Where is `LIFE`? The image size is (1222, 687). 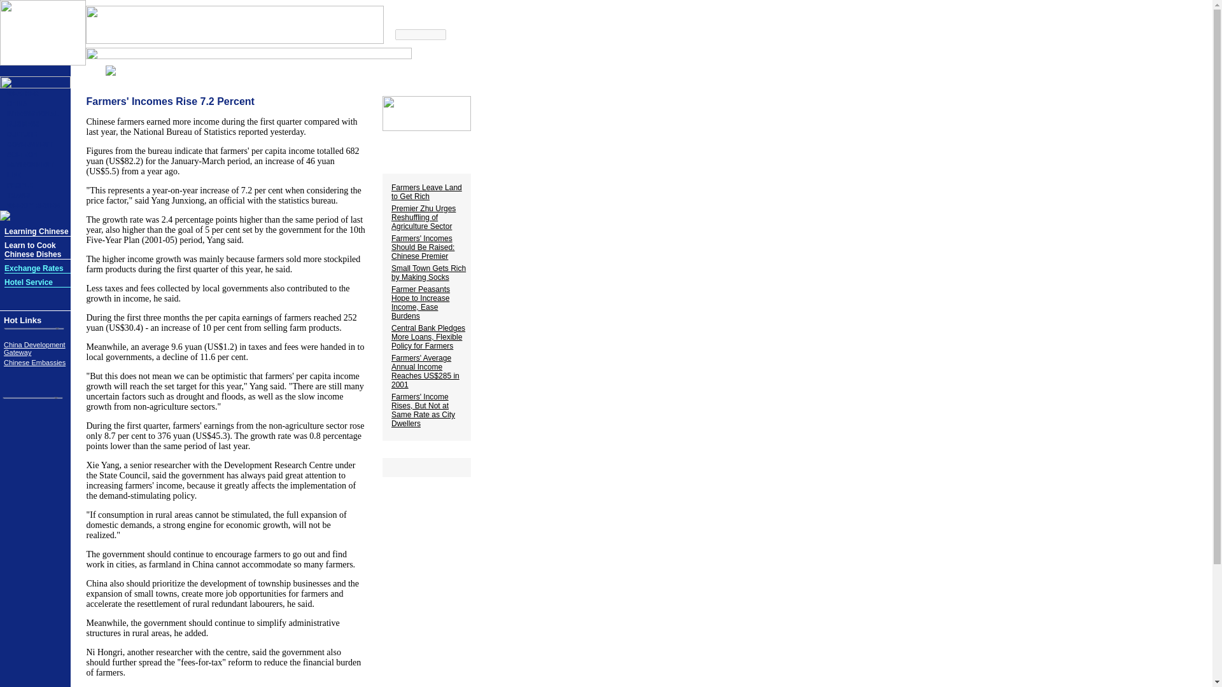 LIFE is located at coordinates (14, 175).